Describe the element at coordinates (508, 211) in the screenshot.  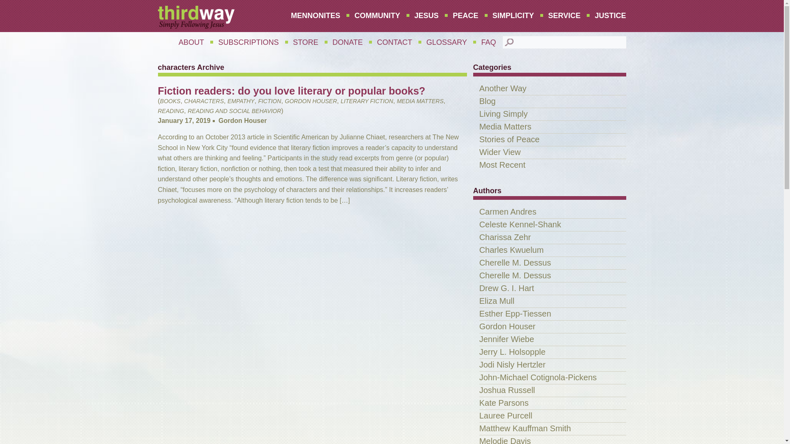
I see `View all post filed under Carmen Andres` at that location.